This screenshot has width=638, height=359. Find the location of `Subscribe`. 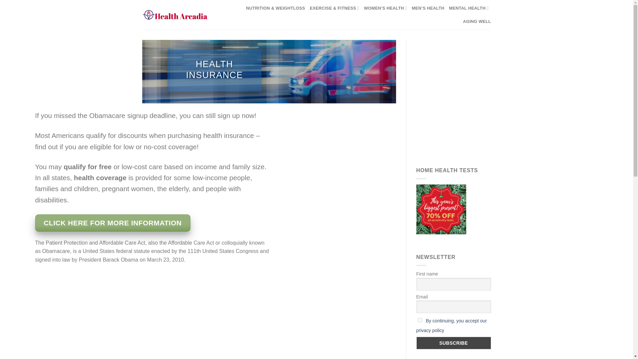

Subscribe is located at coordinates (453, 343).